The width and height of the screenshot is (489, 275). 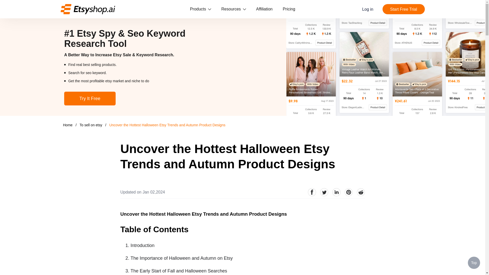 What do you see at coordinates (289, 9) in the screenshot?
I see `Pricing` at bounding box center [289, 9].